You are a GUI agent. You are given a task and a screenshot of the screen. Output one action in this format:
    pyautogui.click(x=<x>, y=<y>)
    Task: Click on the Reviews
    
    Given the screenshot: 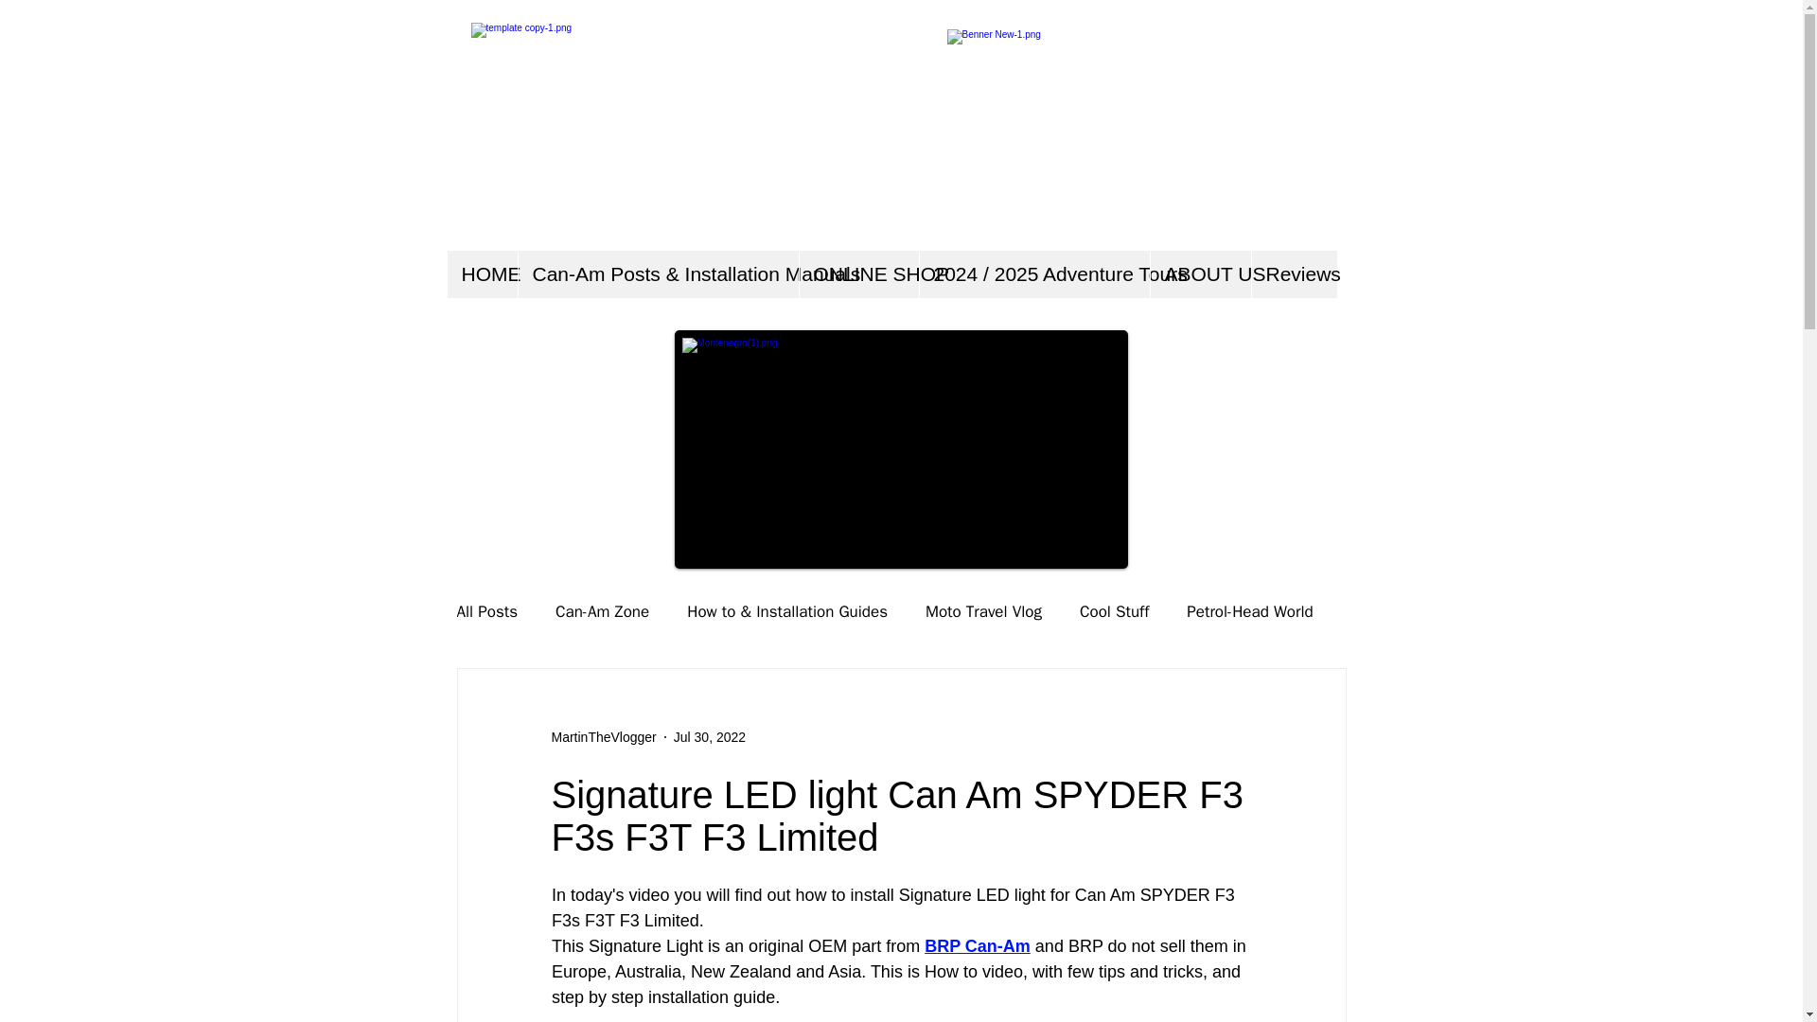 What is the action you would take?
    pyautogui.click(x=1295, y=274)
    